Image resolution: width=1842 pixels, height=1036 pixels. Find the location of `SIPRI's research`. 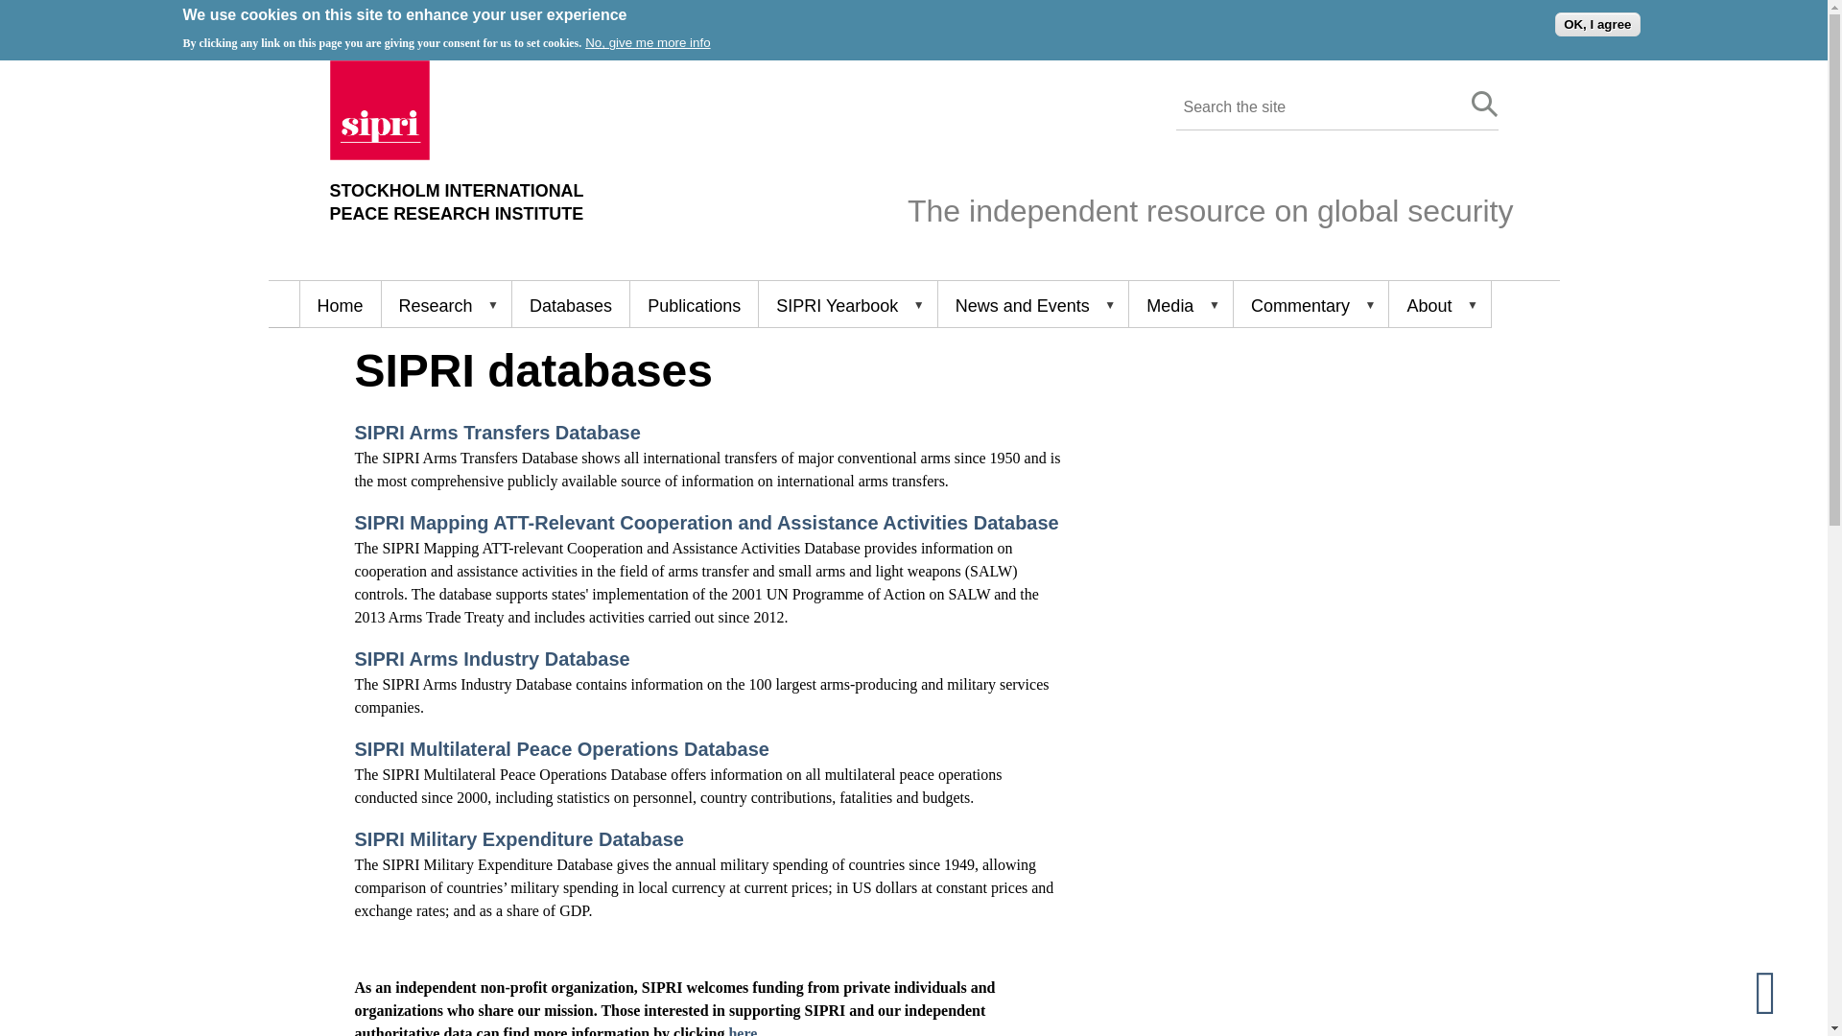

SIPRI's research is located at coordinates (446, 304).